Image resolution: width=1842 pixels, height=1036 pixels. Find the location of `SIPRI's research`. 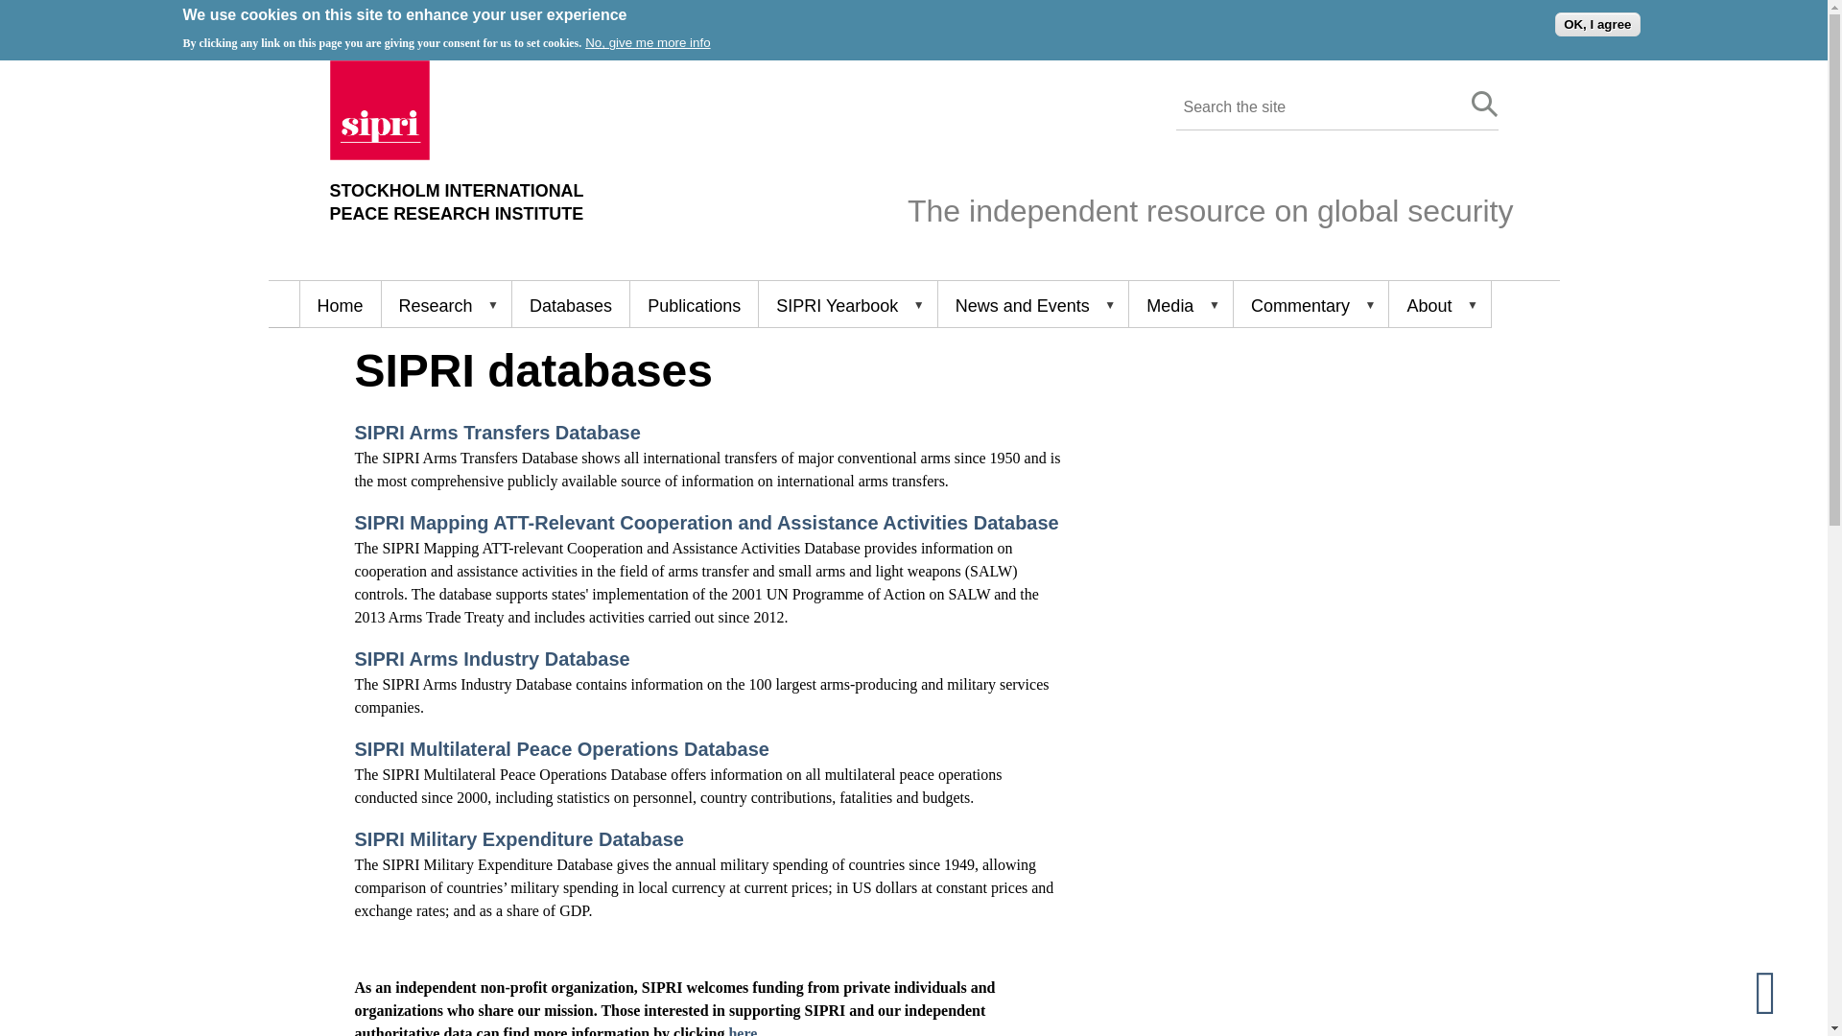

SIPRI's research is located at coordinates (446, 304).